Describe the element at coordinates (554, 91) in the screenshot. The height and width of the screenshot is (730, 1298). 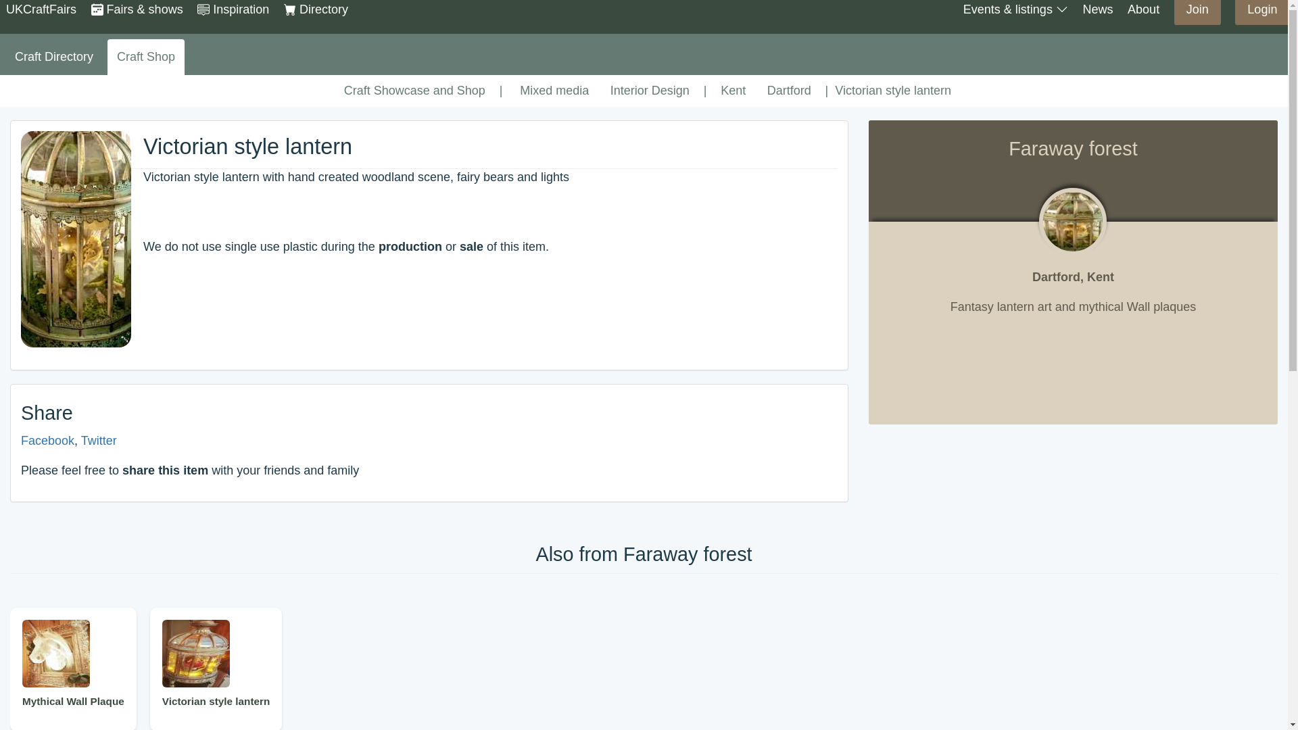
I see `Mixed media` at that location.